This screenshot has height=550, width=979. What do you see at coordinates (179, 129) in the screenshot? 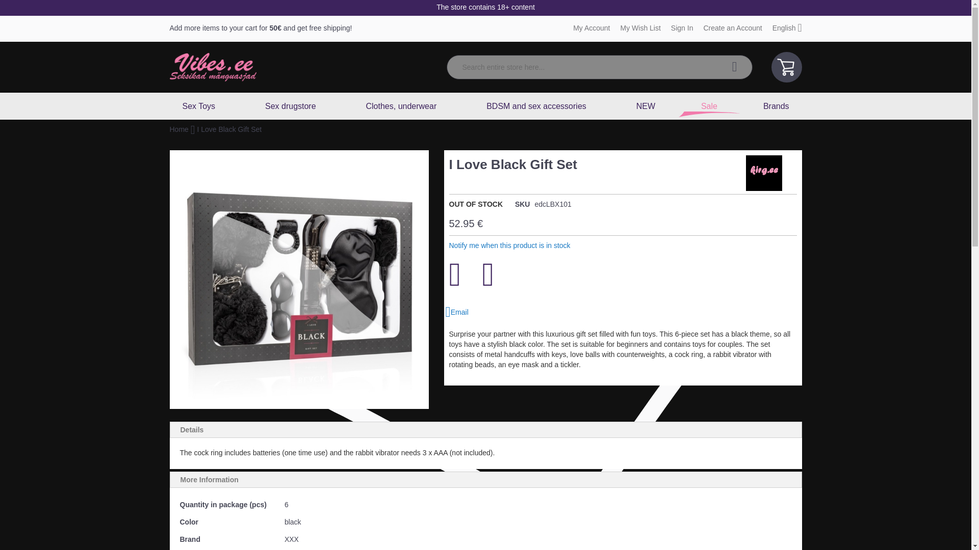
I see `Go to Home Page` at bounding box center [179, 129].